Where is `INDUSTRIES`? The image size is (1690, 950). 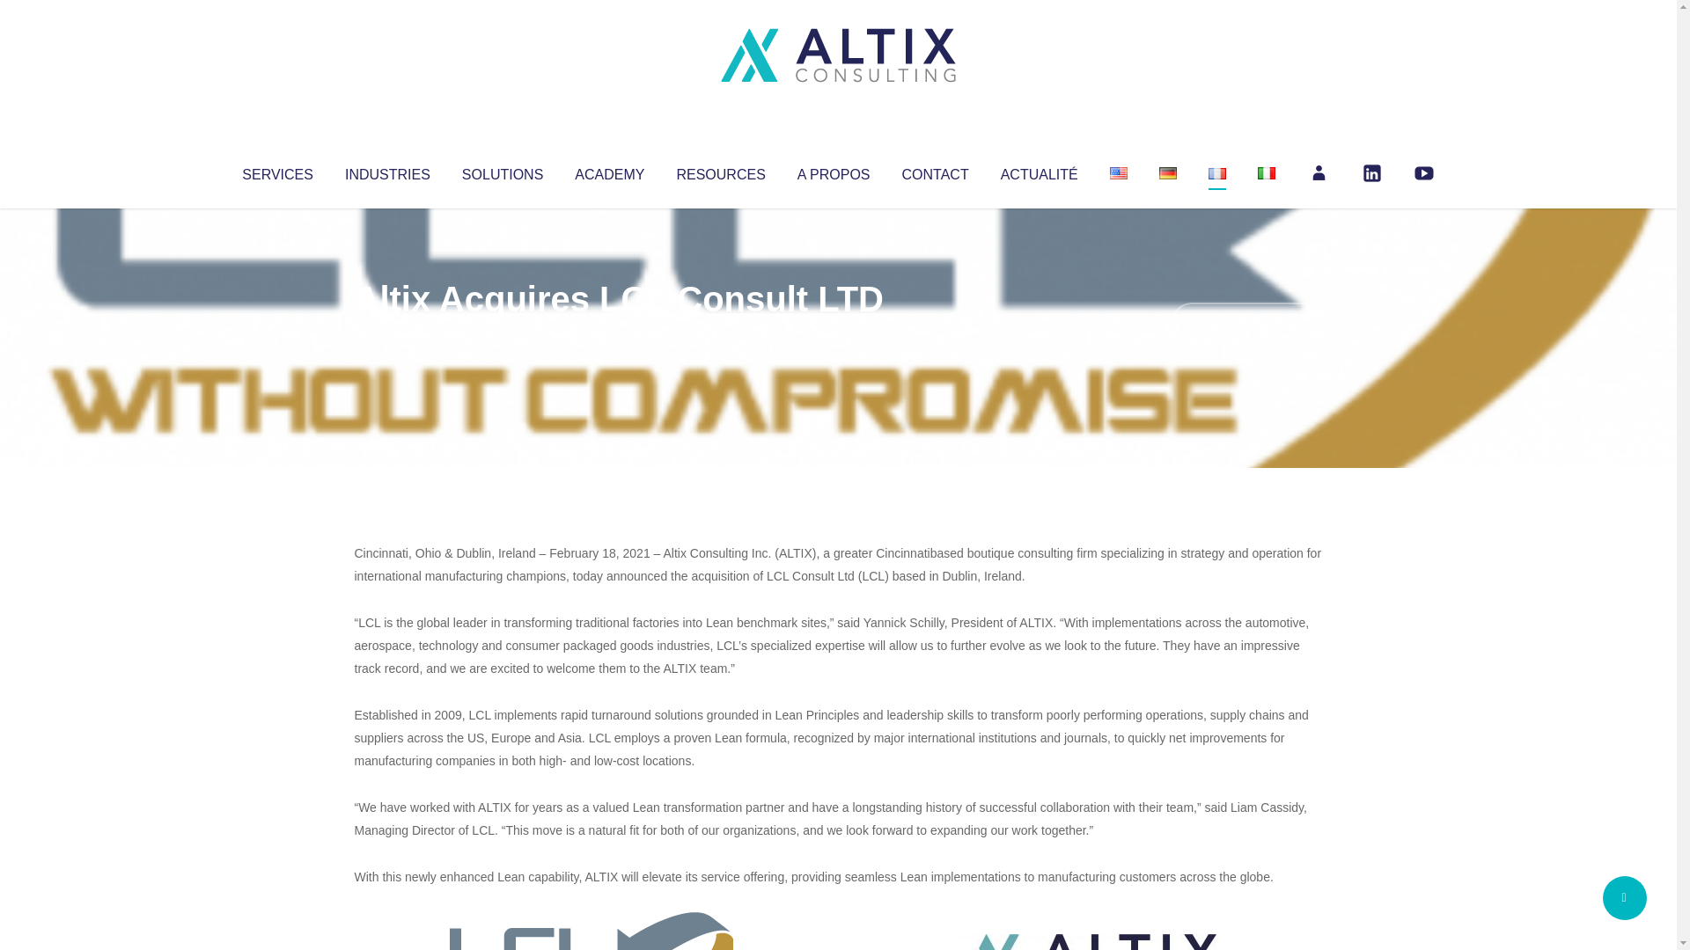
INDUSTRIES is located at coordinates (387, 171).